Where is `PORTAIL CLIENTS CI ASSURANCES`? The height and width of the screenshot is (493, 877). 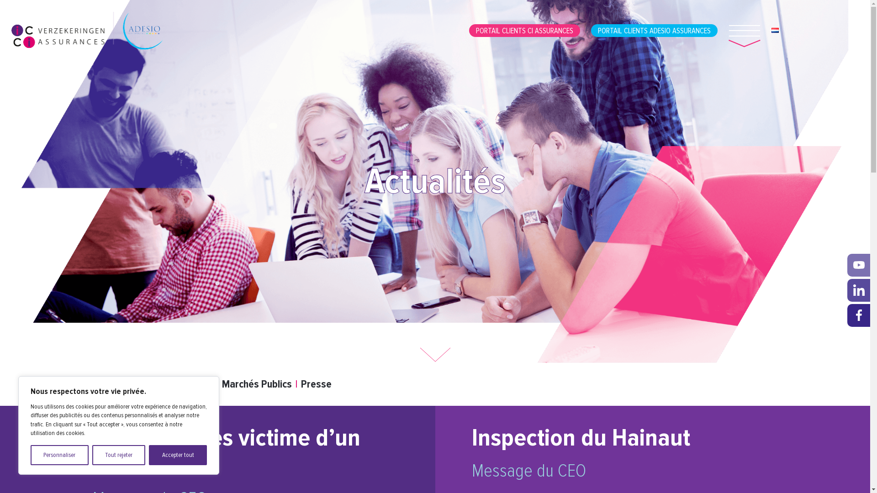 PORTAIL CLIENTS CI ASSURANCES is located at coordinates (524, 31).